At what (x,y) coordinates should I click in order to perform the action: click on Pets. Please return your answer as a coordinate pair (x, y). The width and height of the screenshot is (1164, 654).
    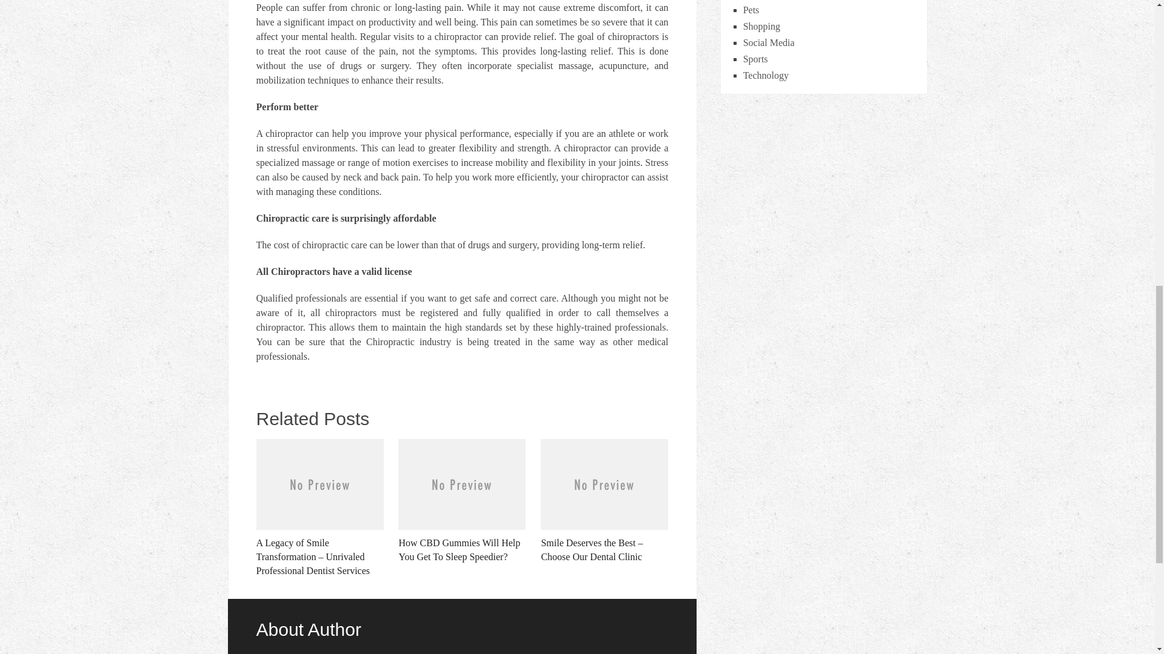
    Looking at the image, I should click on (752, 10).